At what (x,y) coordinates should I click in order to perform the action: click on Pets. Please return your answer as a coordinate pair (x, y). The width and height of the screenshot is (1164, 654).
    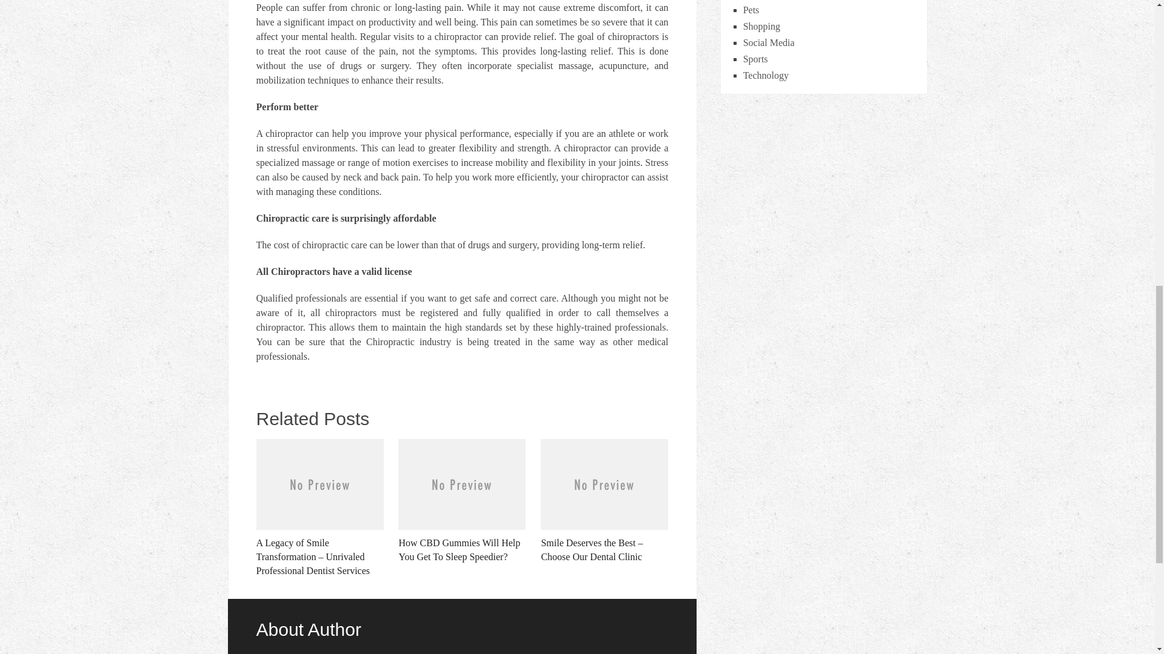
    Looking at the image, I should click on (752, 10).